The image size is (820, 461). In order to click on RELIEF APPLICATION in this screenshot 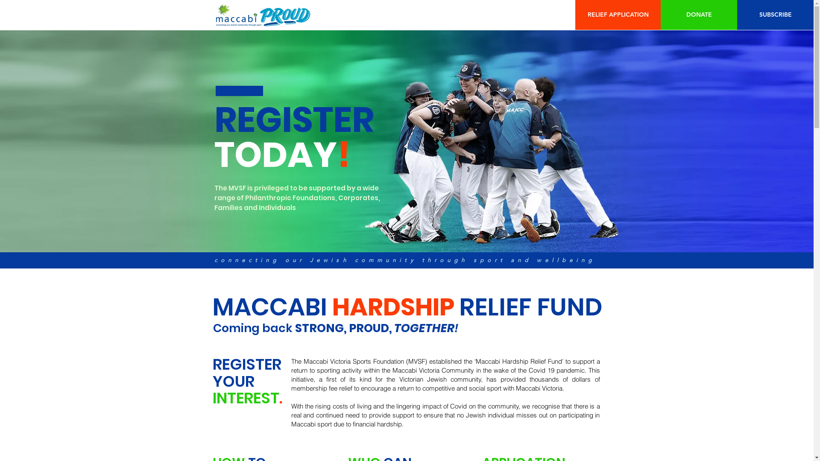, I will do `click(618, 15)`.